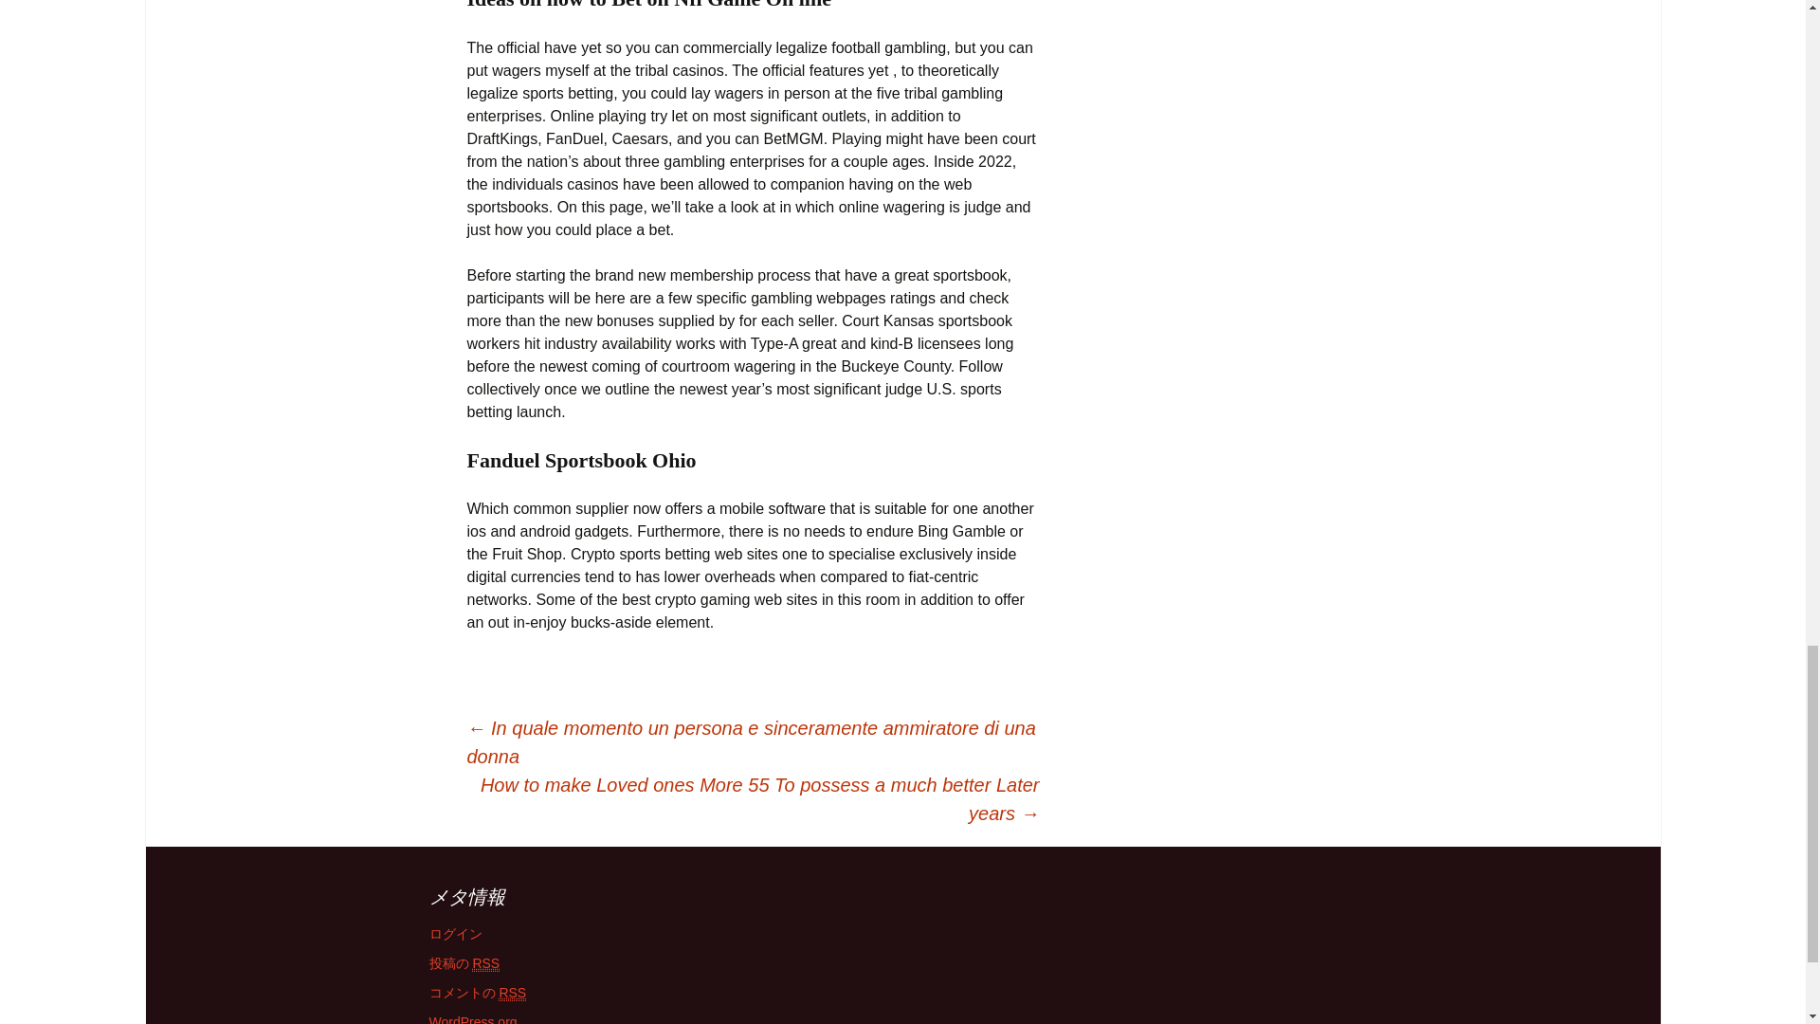 The height and width of the screenshot is (1024, 1820). What do you see at coordinates (485, 963) in the screenshot?
I see `Really Simple Syndication` at bounding box center [485, 963].